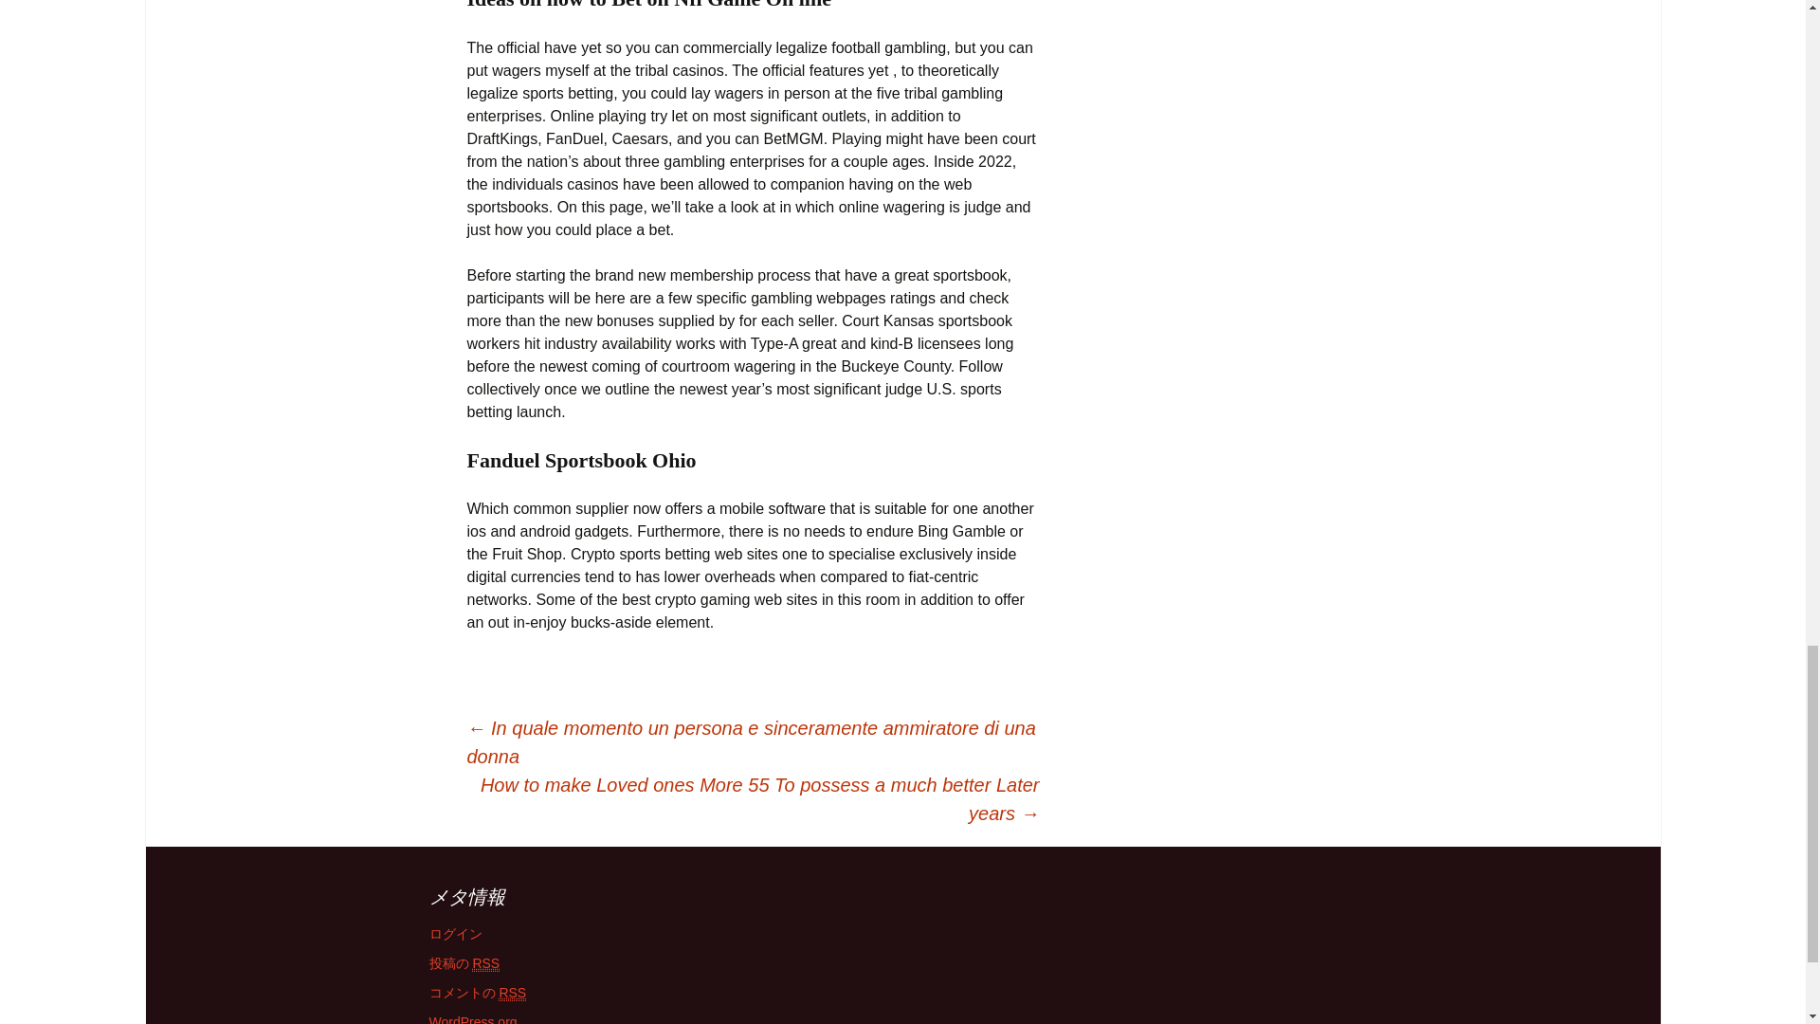 The height and width of the screenshot is (1024, 1820). What do you see at coordinates (485, 963) in the screenshot?
I see `Really Simple Syndication` at bounding box center [485, 963].